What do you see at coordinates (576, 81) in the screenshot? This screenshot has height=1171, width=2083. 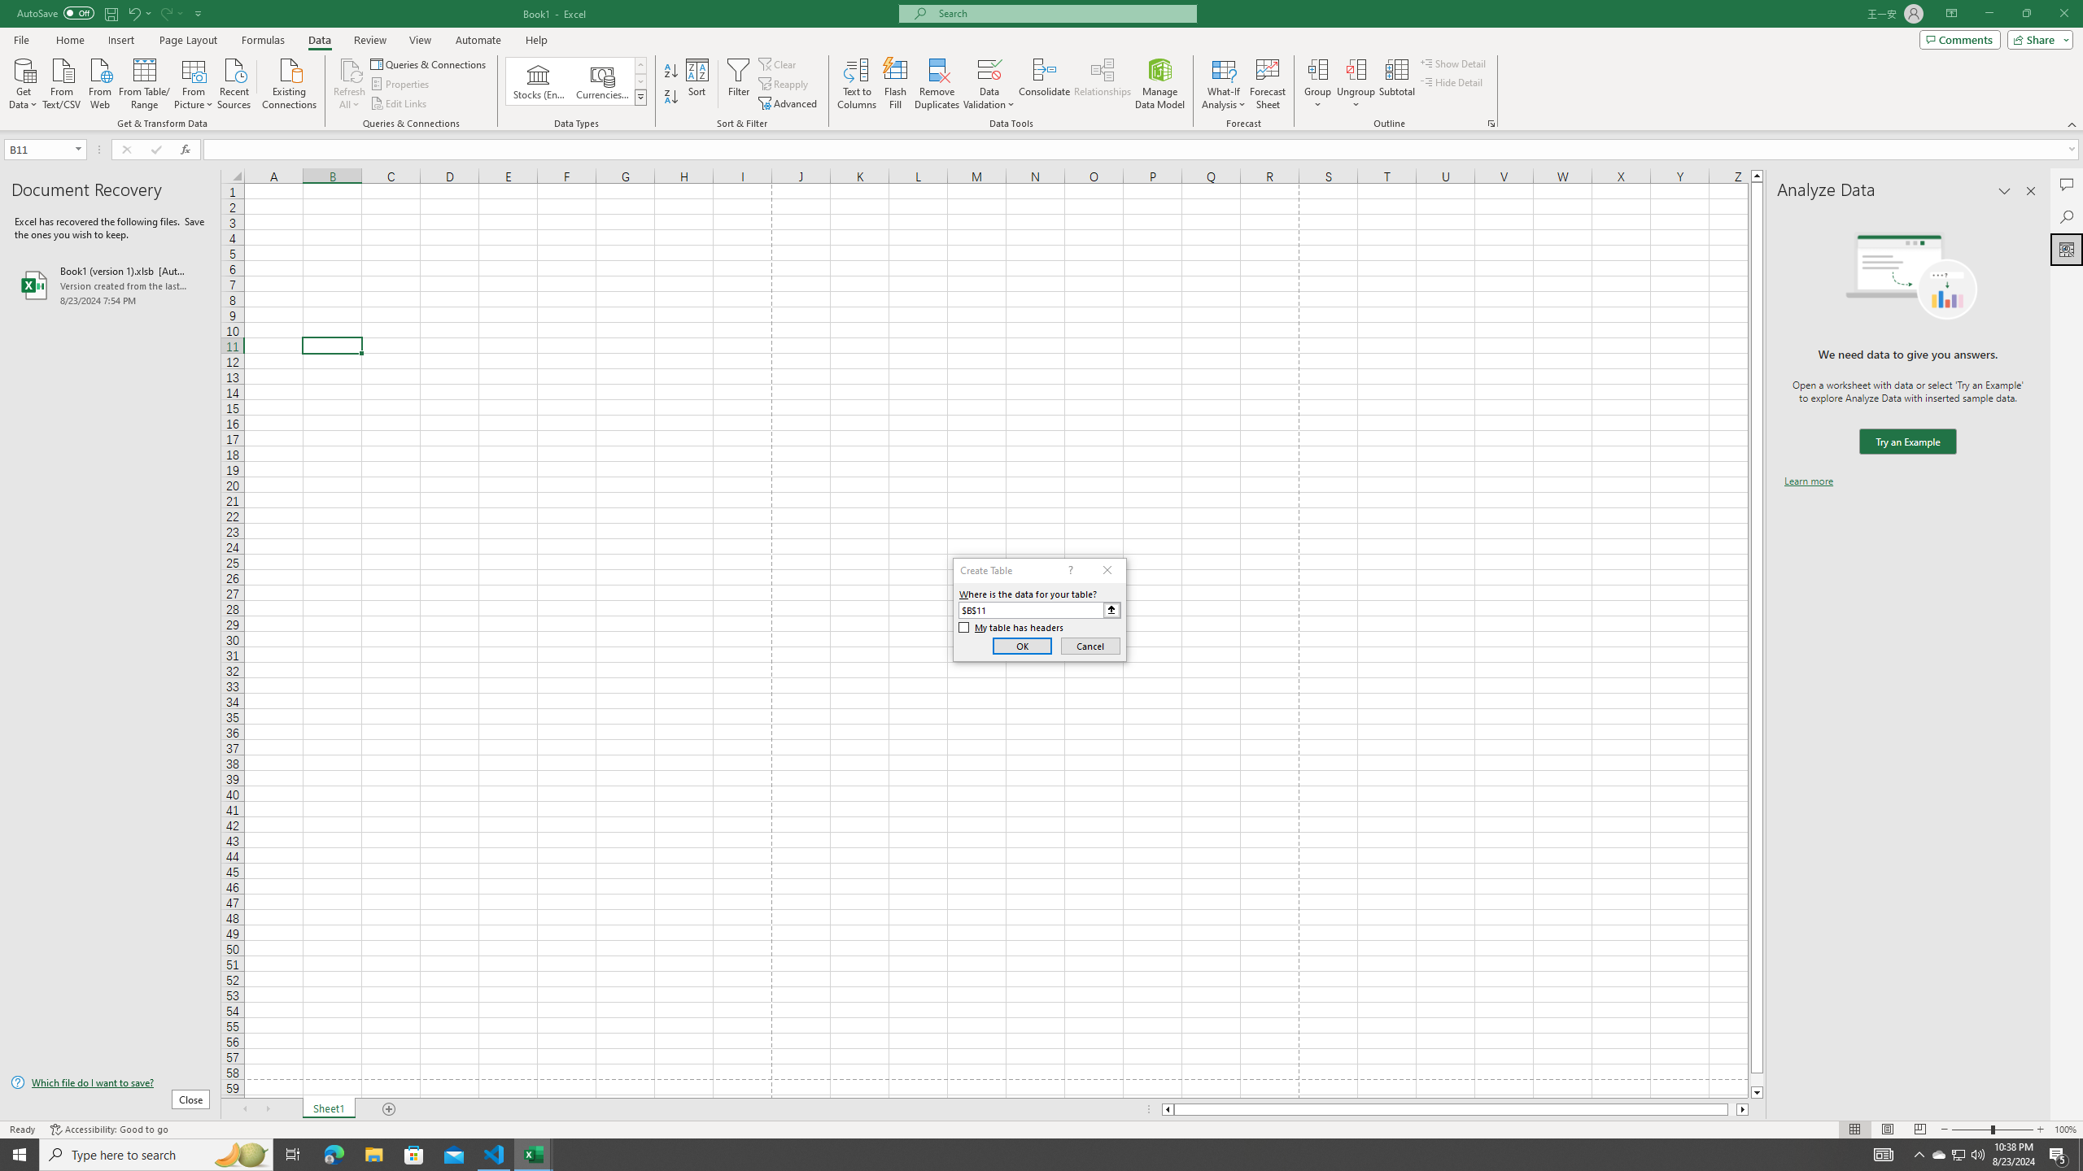 I see `AutomationID: ConvertToLinkedEntity` at bounding box center [576, 81].